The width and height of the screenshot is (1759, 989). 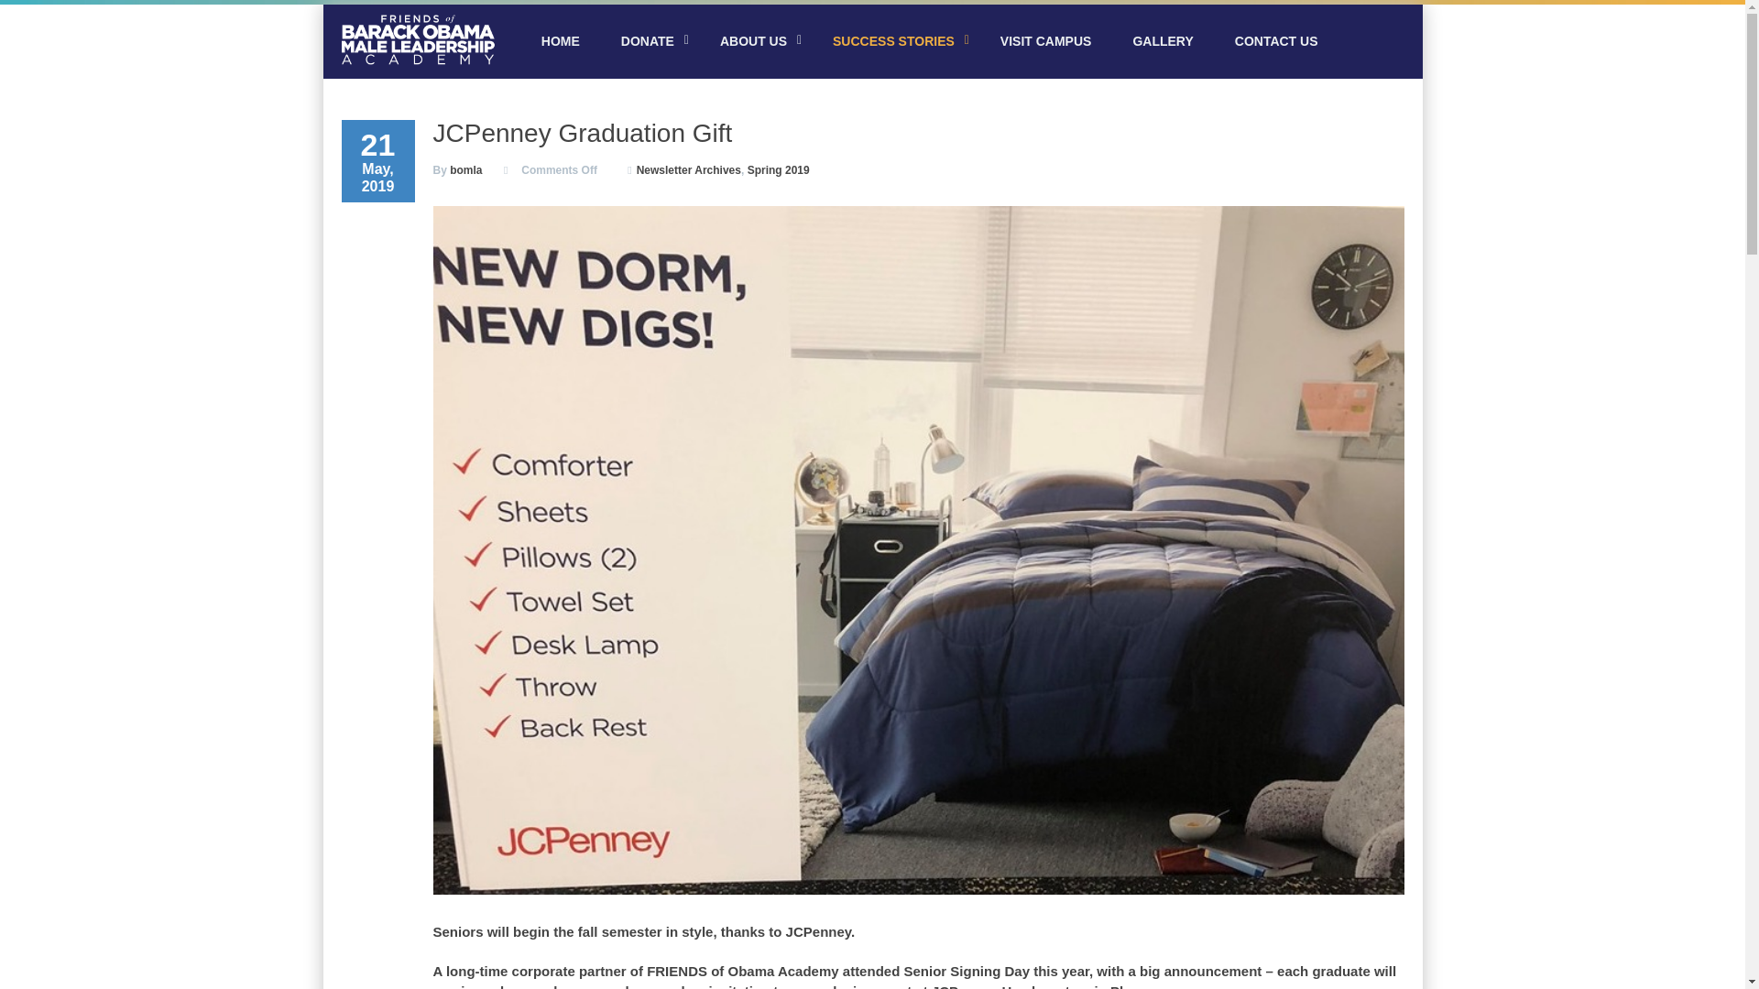 What do you see at coordinates (1045, 41) in the screenshot?
I see `VISIT CAMPUS` at bounding box center [1045, 41].